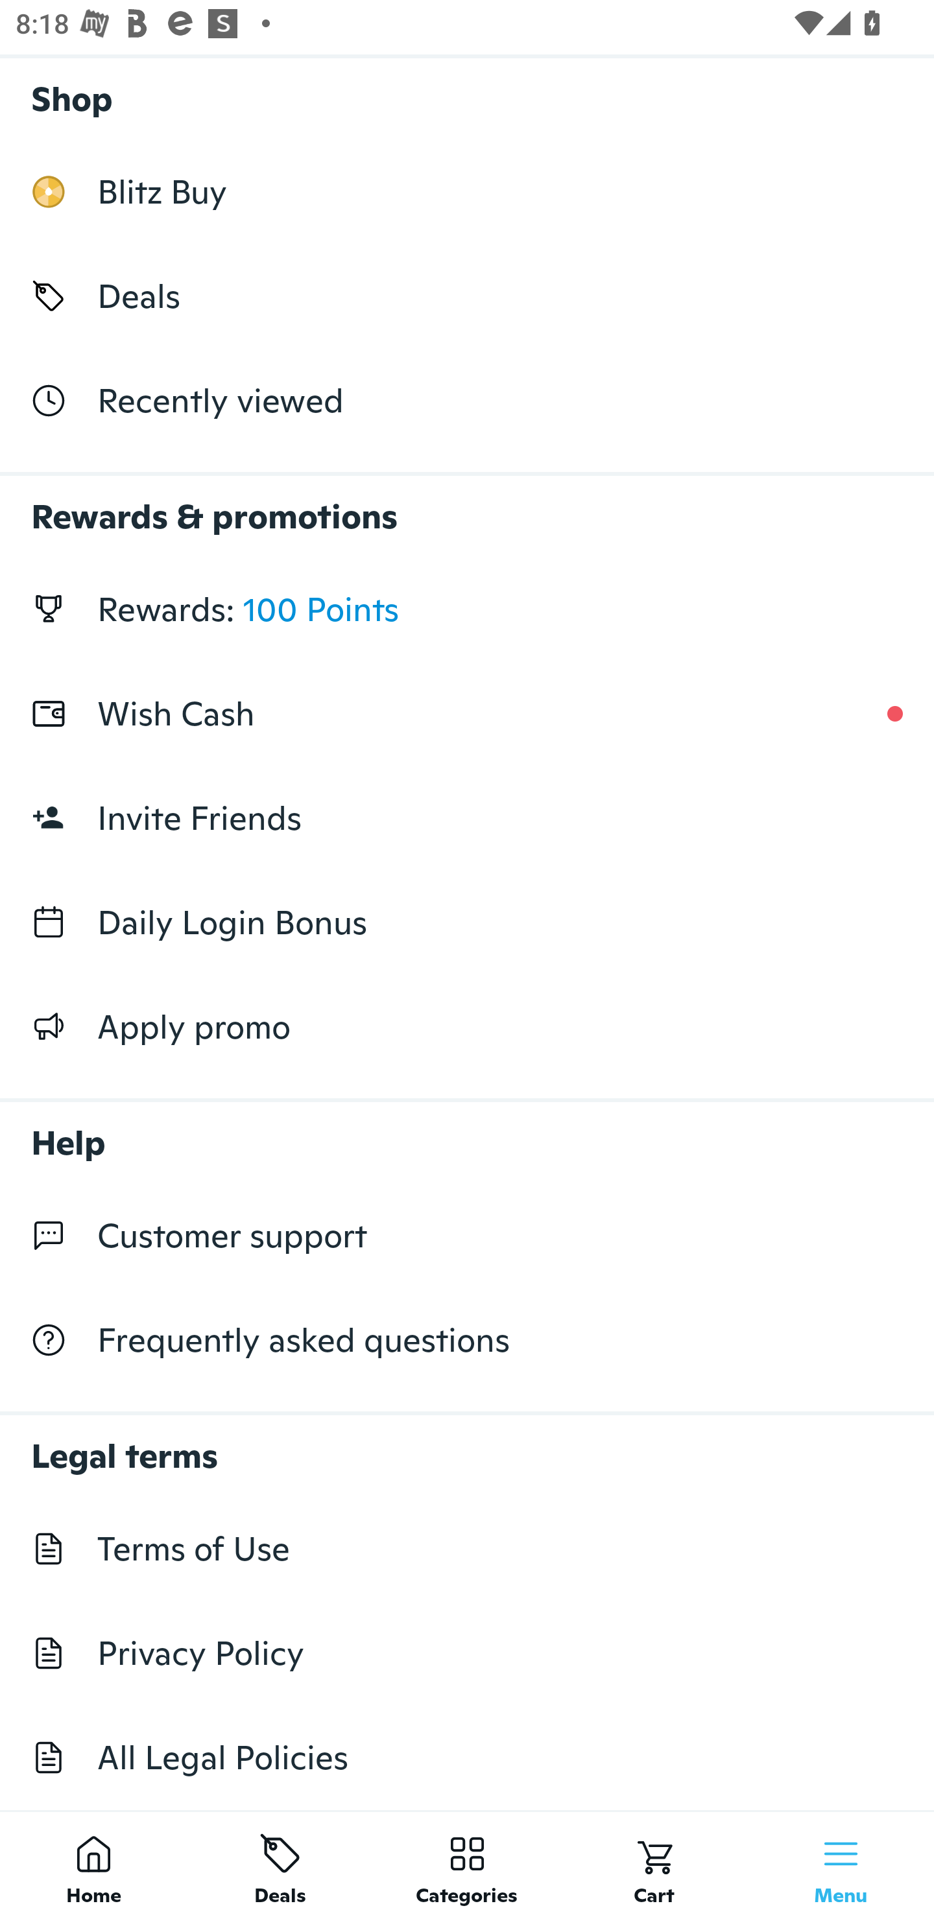 This screenshot has width=934, height=1919. What do you see at coordinates (467, 714) in the screenshot?
I see `Wish Cash` at bounding box center [467, 714].